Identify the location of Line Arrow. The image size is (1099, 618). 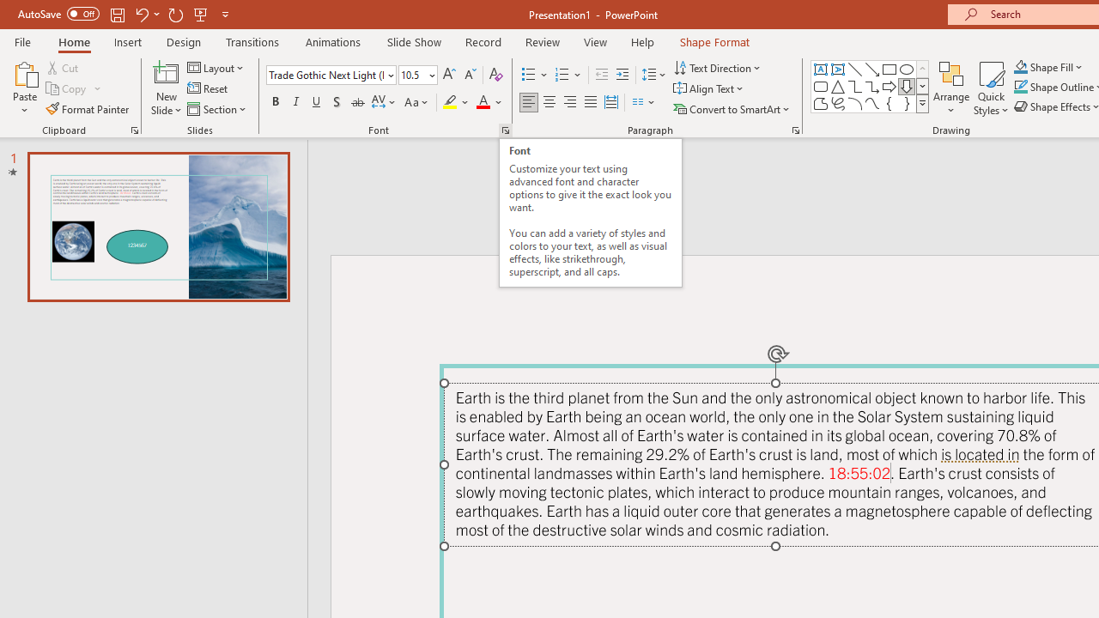
(872, 69).